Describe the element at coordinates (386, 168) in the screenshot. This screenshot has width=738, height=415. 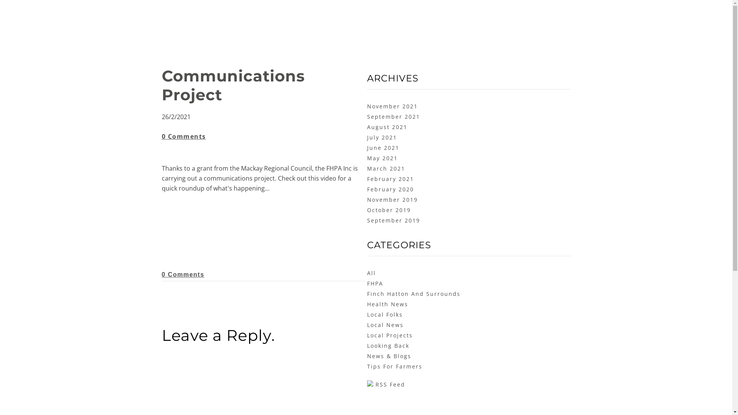
I see `March 2021` at that location.